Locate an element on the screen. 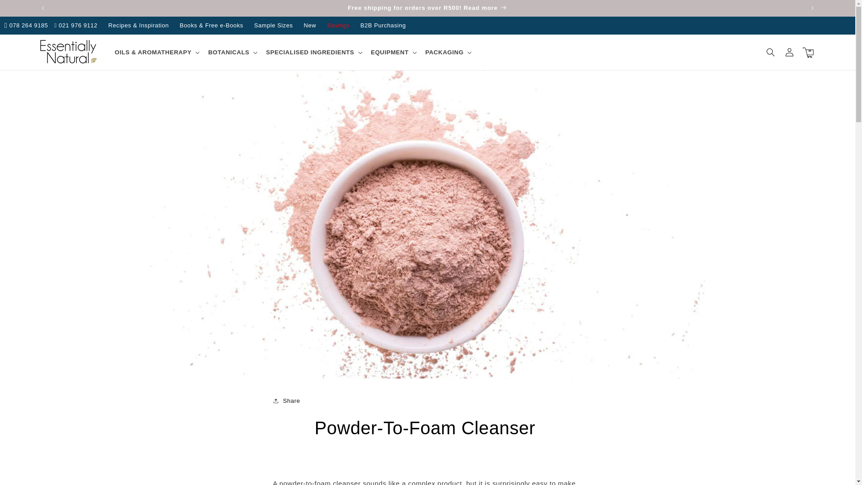 The height and width of the screenshot is (485, 862). Sign in or create account is located at coordinates (789, 53).